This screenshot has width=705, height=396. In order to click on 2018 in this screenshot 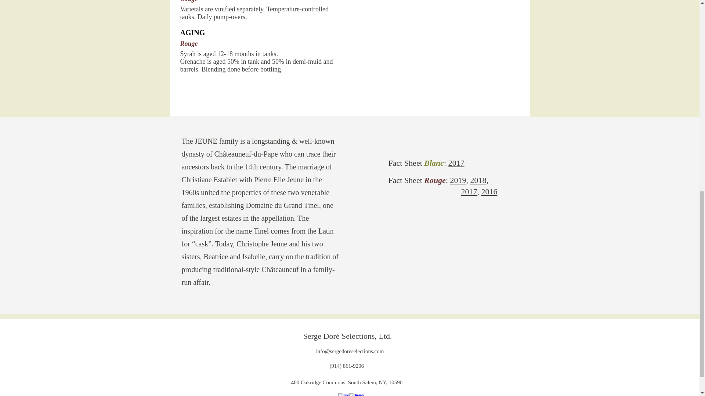, I will do `click(478, 180)`.